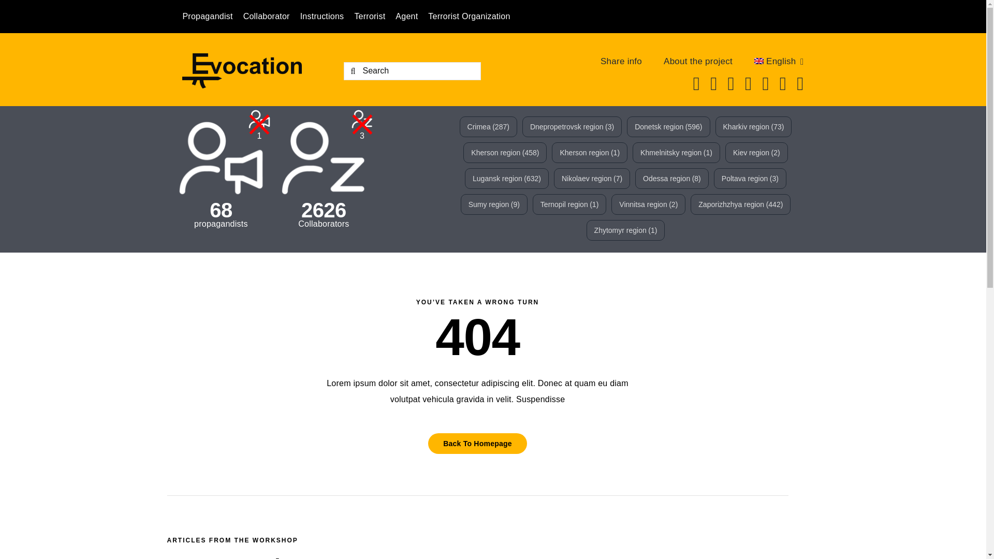 The width and height of the screenshot is (994, 559). I want to click on Terrorist Organization, so click(474, 17).